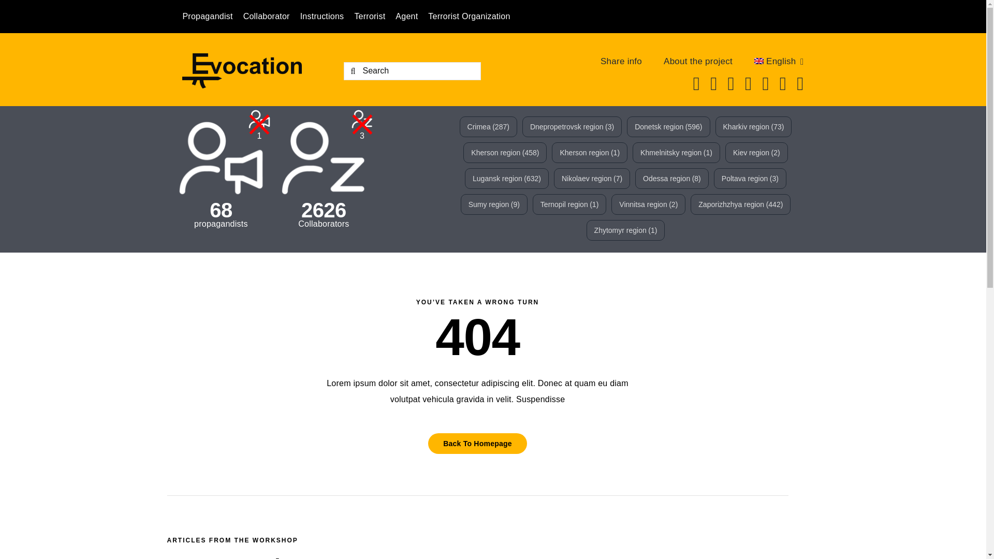 The width and height of the screenshot is (994, 559). I want to click on Terrorist Organization, so click(474, 17).